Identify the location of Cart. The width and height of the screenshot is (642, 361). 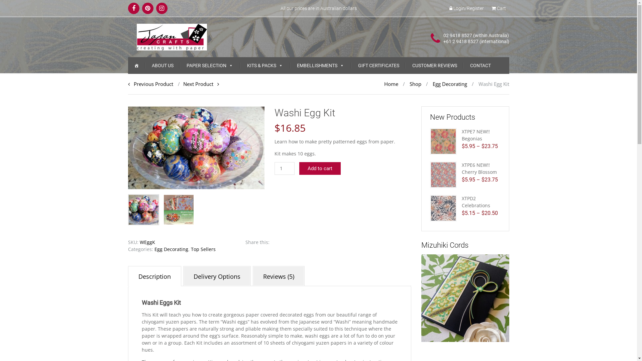
(499, 8).